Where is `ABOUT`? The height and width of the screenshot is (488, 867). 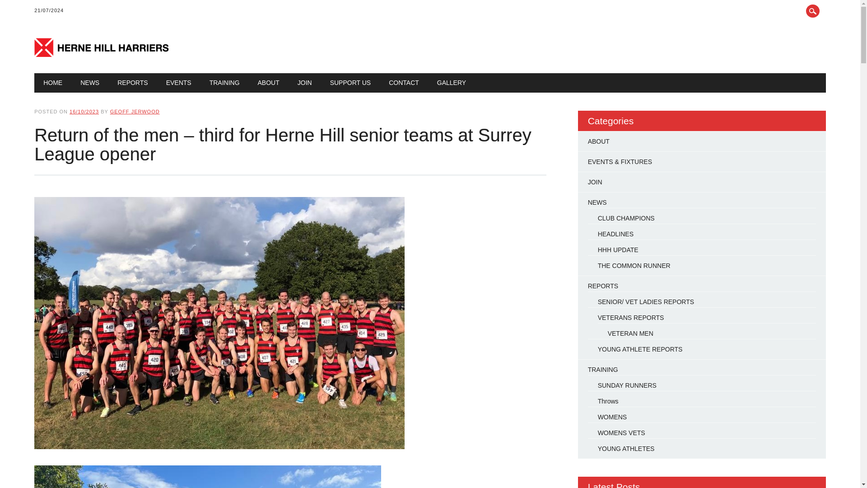 ABOUT is located at coordinates (269, 83).